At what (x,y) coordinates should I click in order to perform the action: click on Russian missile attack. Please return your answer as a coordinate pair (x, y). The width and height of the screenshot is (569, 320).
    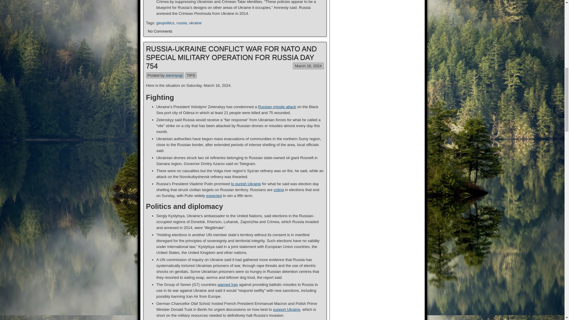
    Looking at the image, I should click on (277, 107).